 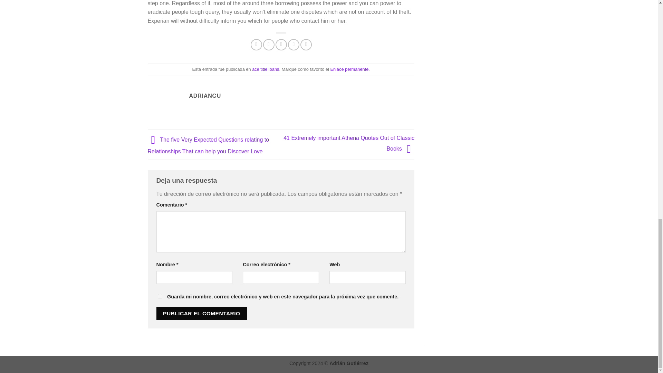 I want to click on yes, so click(x=160, y=296).